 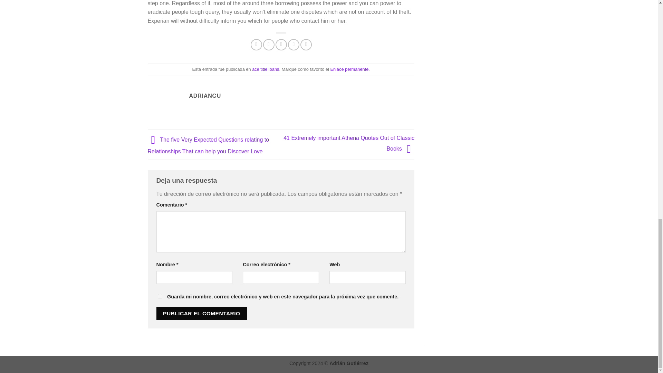 I want to click on yes, so click(x=160, y=296).